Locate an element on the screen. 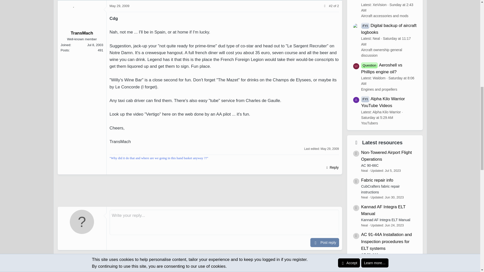  Jul 27, 2024 at 5:29 AM is located at coordinates (377, 115).